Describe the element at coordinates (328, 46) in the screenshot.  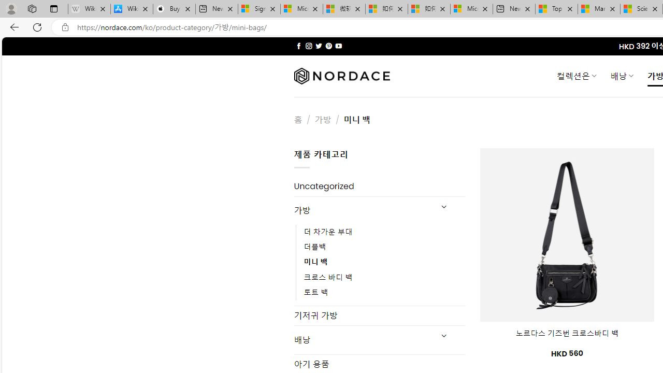
I see `Follow on Pinterest` at that location.